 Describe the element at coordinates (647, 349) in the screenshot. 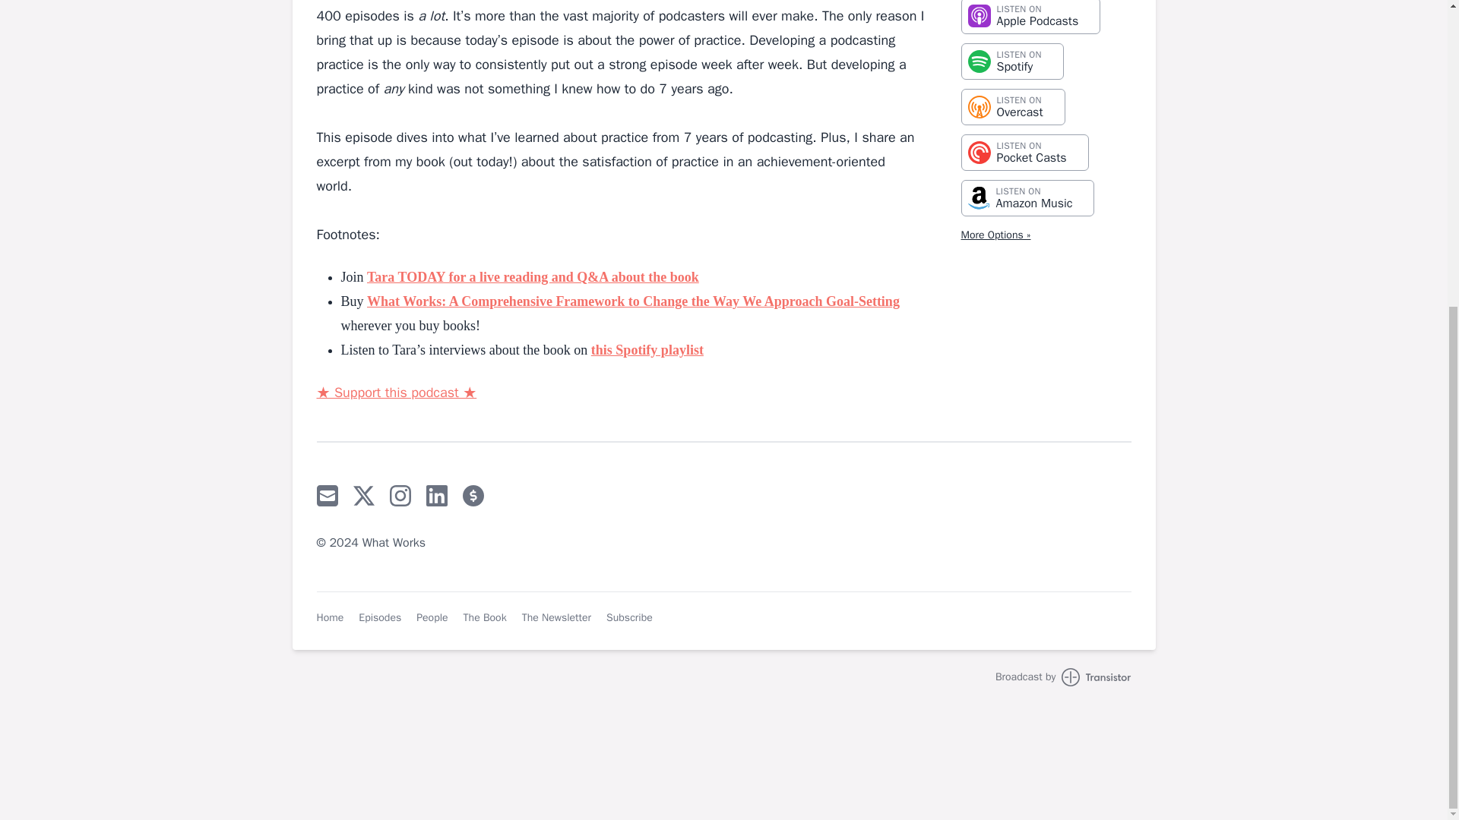

I see `Listen to What Works on Apple Podcasts` at that location.